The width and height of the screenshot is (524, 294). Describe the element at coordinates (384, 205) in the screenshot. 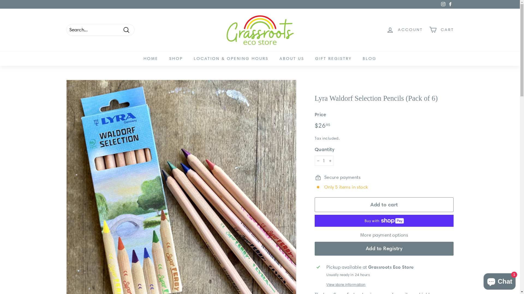

I see `Add to cart` at that location.